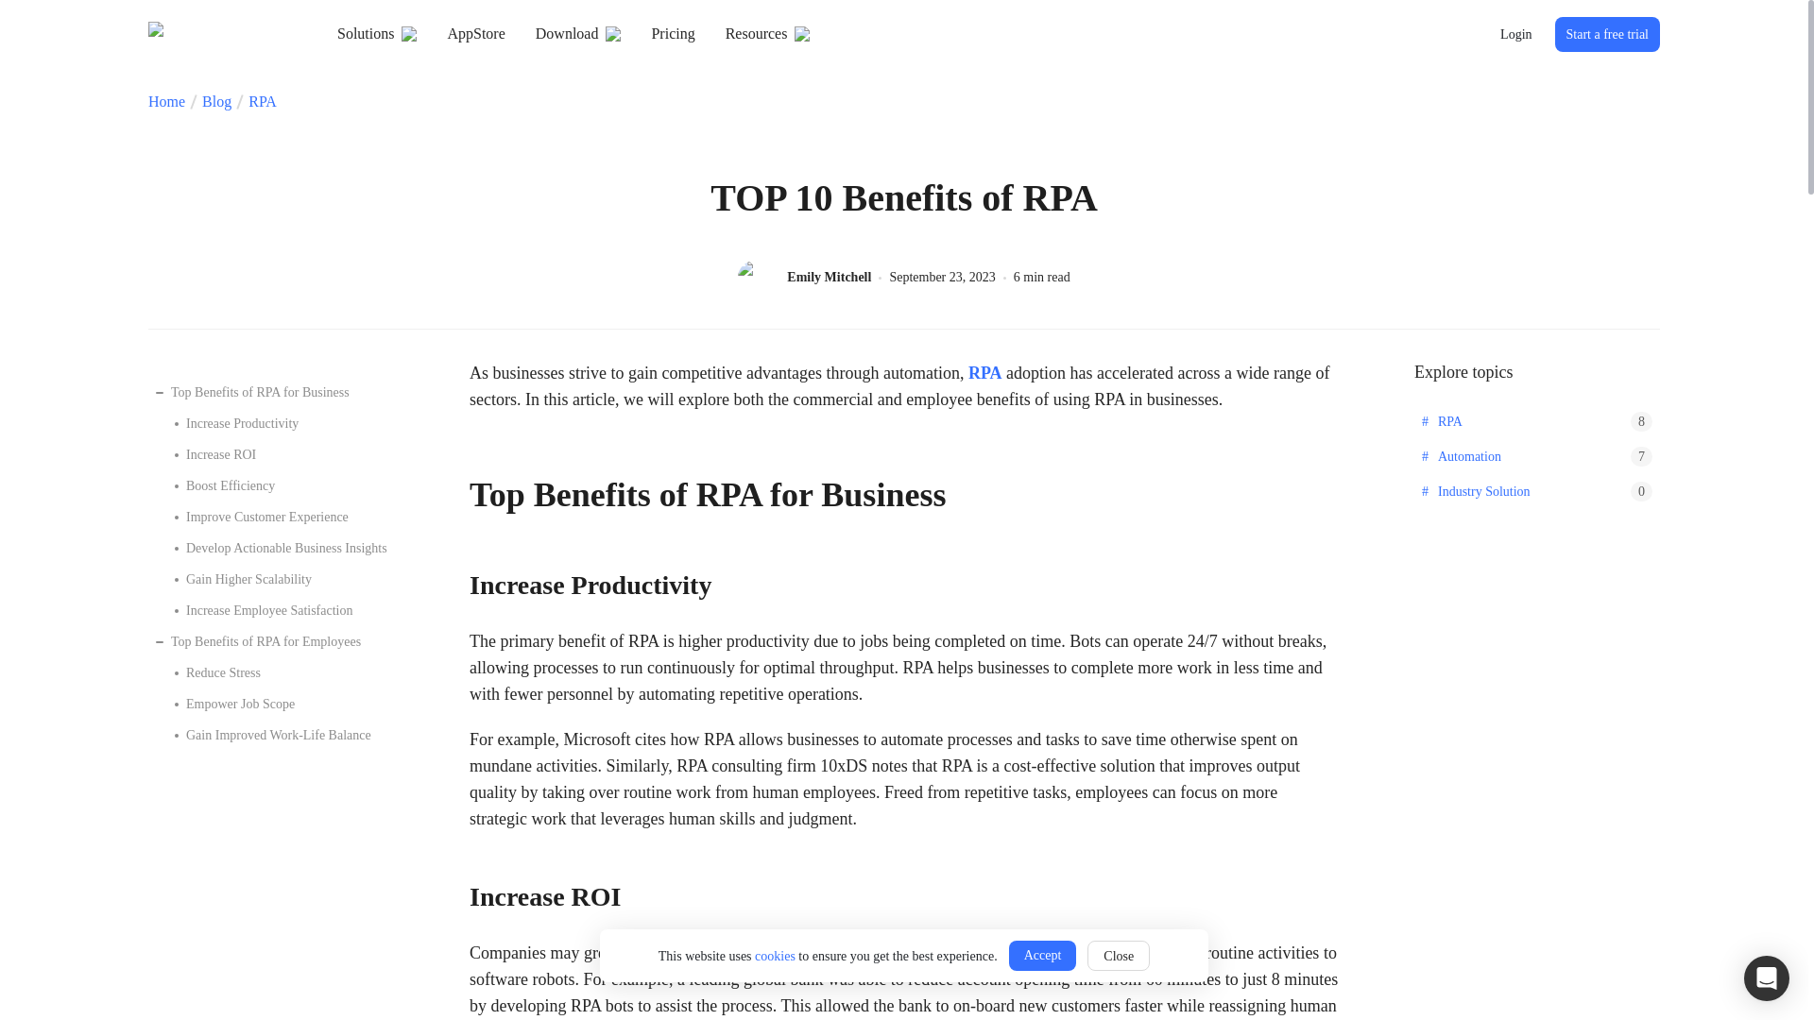  What do you see at coordinates (280, 453) in the screenshot?
I see `Increase ROI` at bounding box center [280, 453].